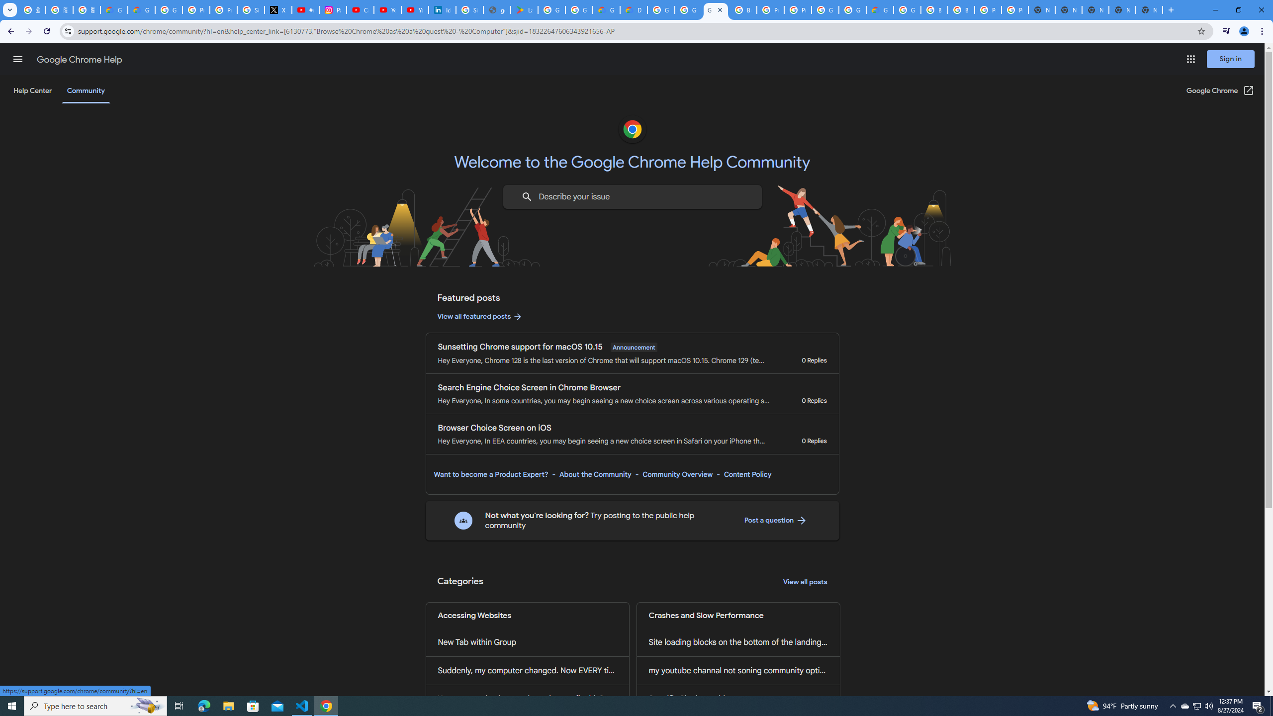 This screenshot has height=716, width=1273. I want to click on Describe your issue to find information that might help you., so click(632, 197).